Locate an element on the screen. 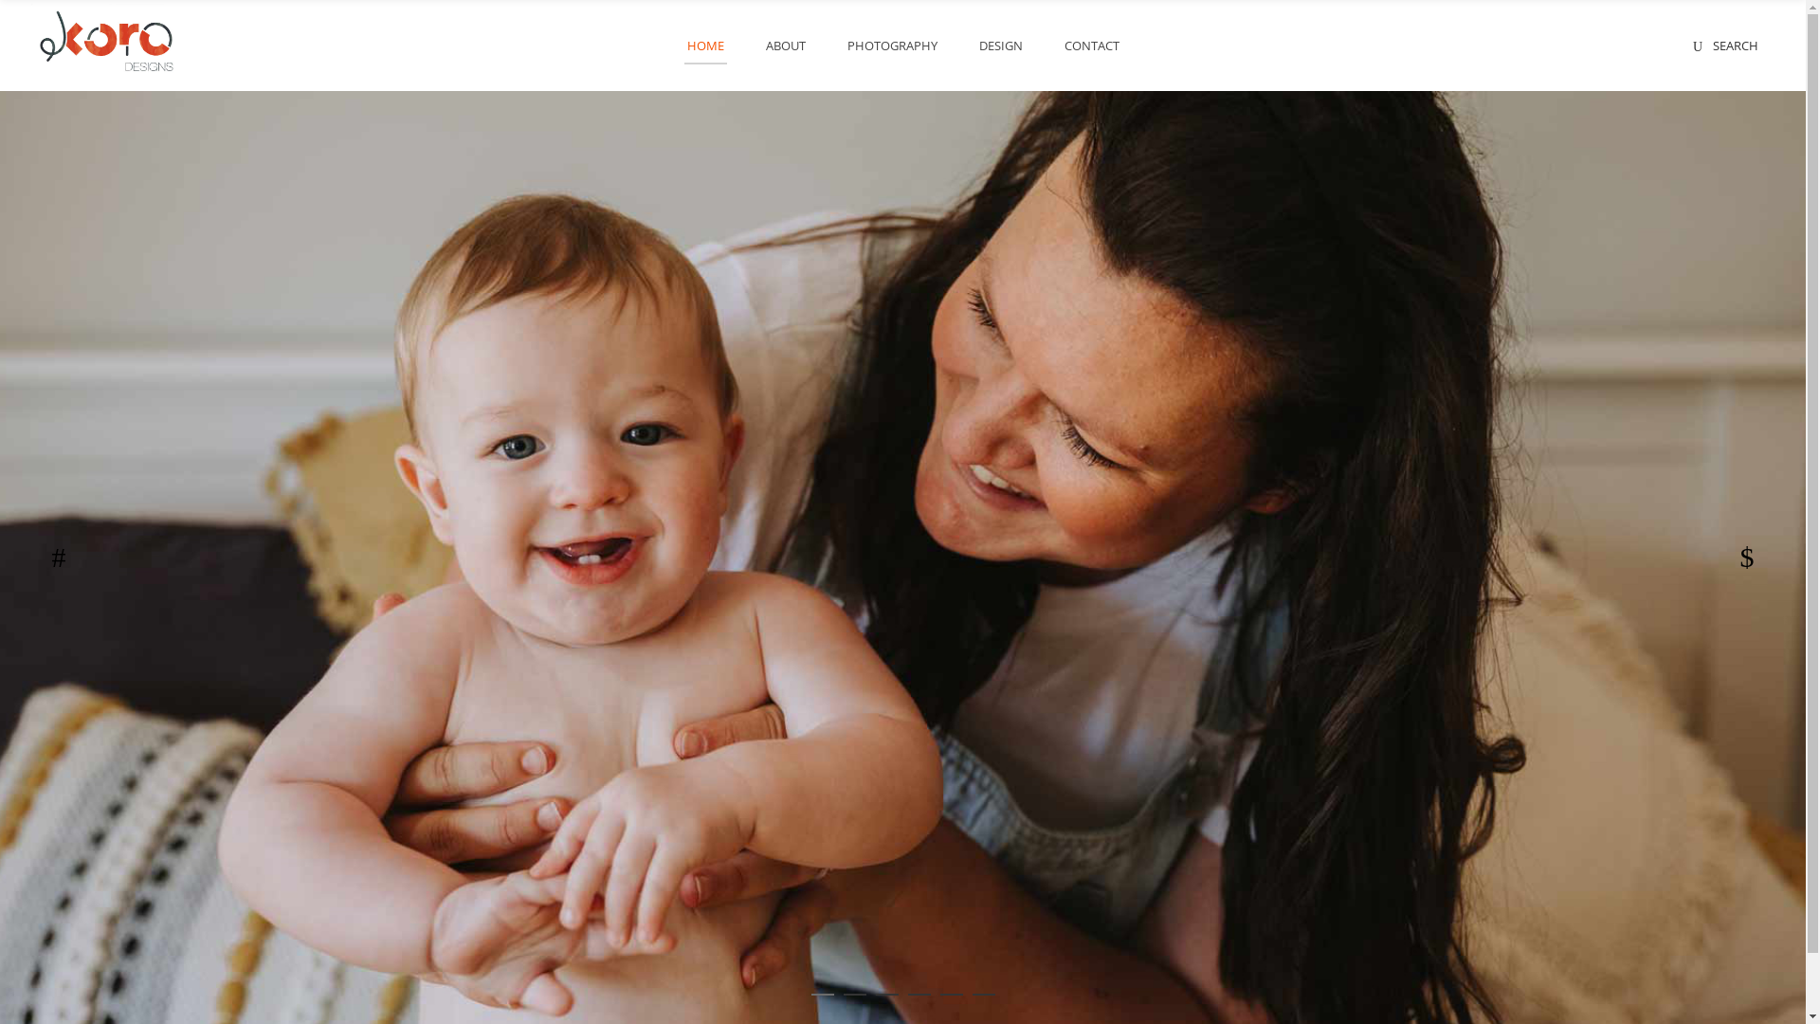  DESIGN is located at coordinates (999, 46).